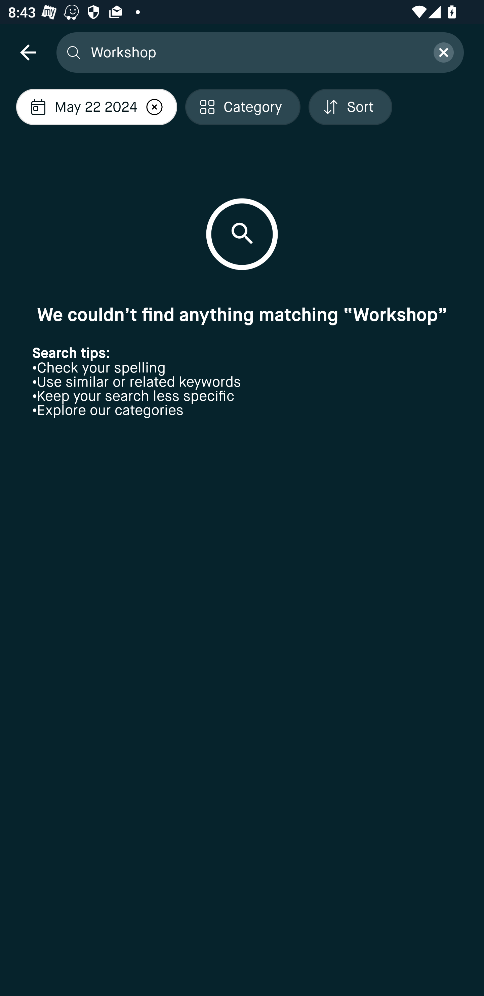  What do you see at coordinates (255, 52) in the screenshot?
I see `Workshop` at bounding box center [255, 52].